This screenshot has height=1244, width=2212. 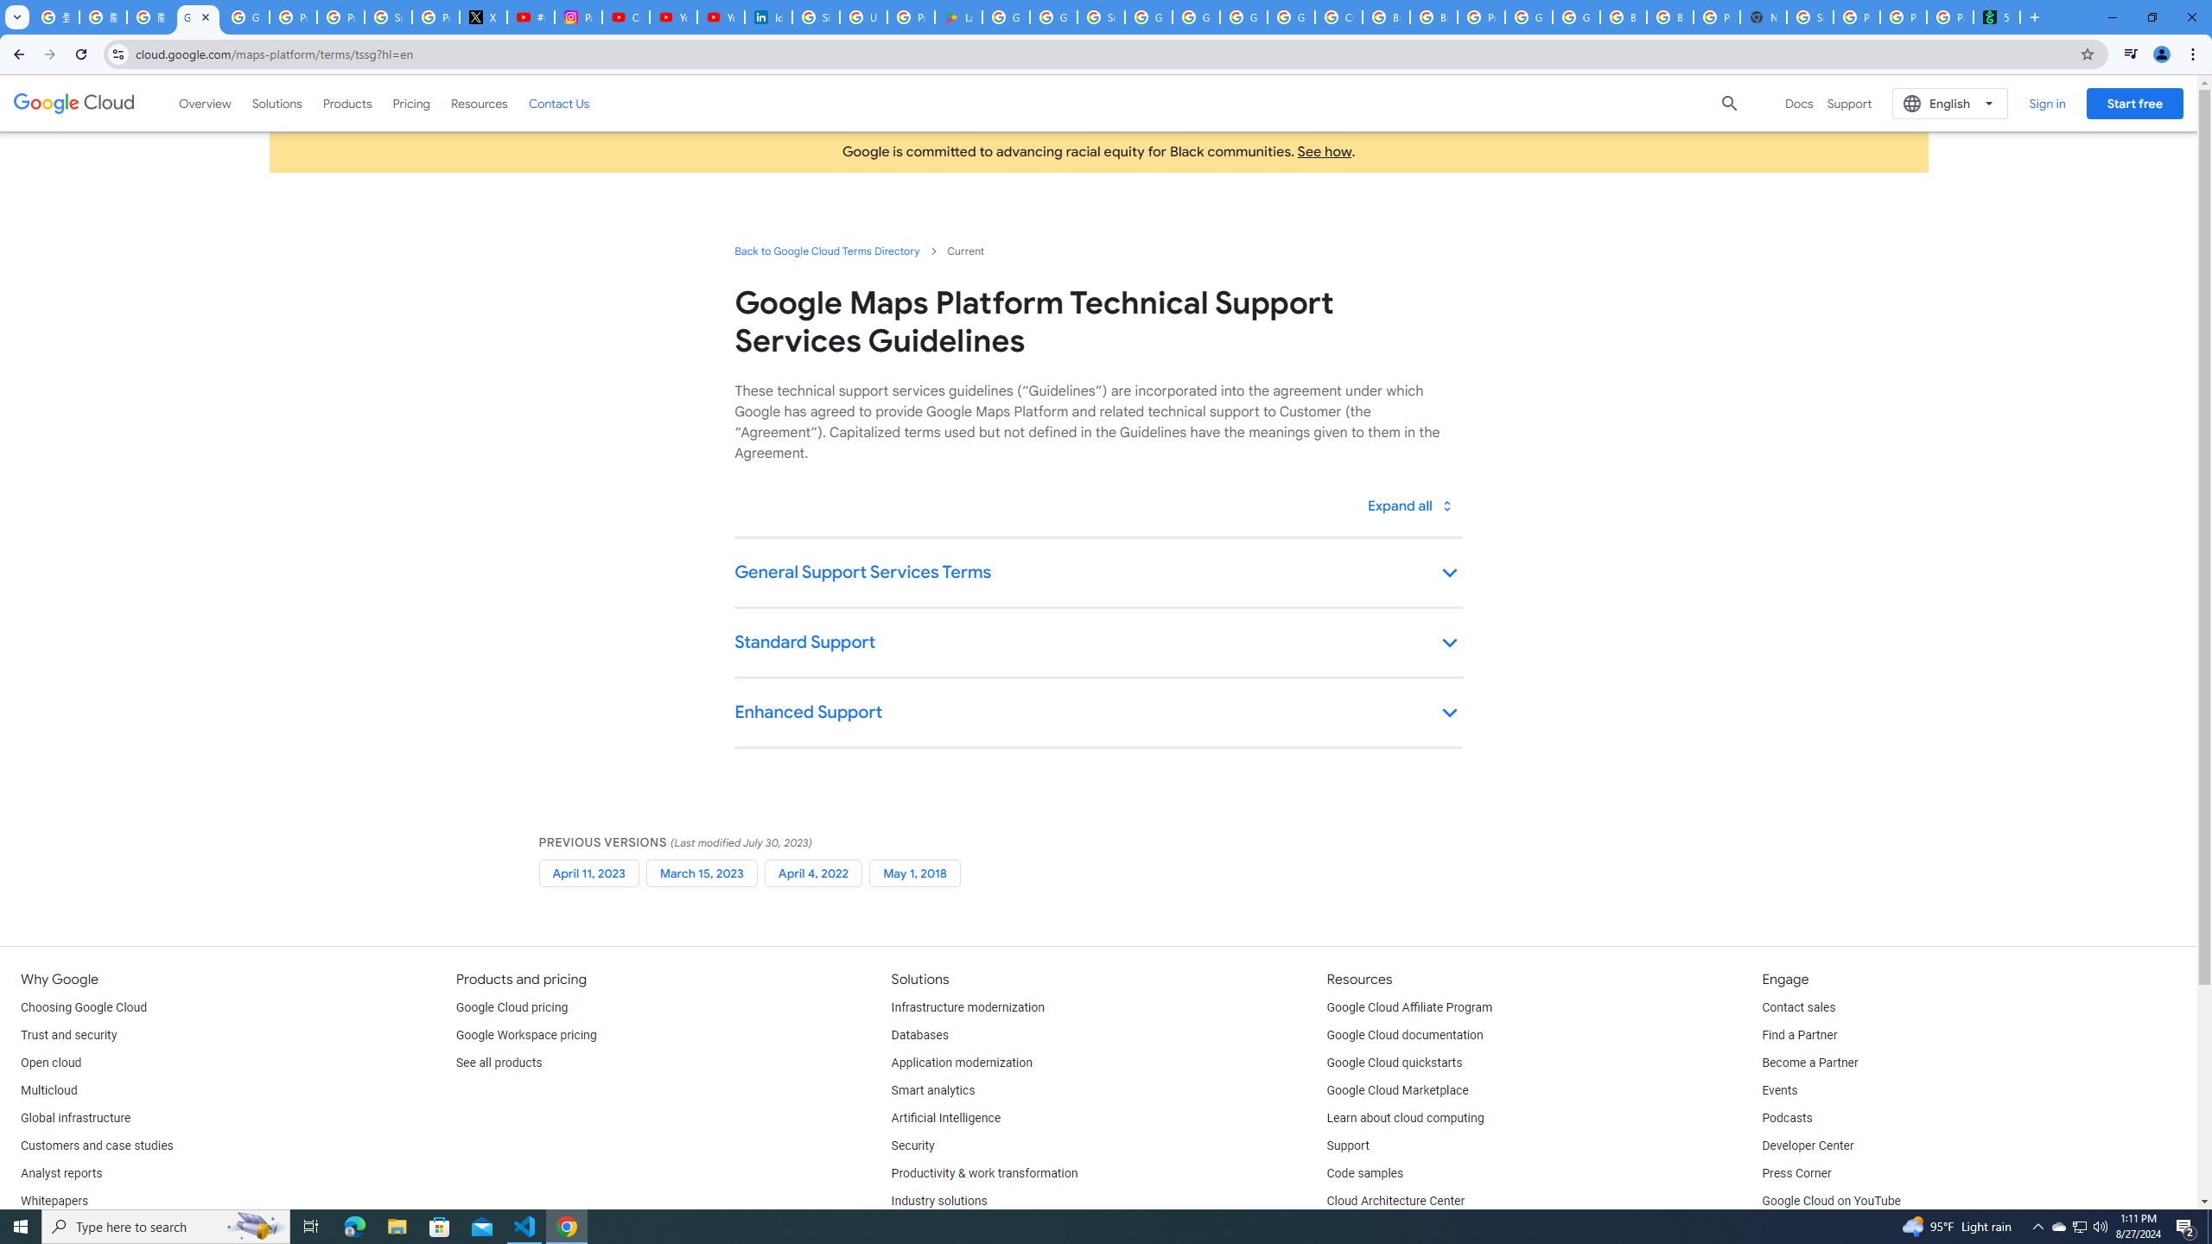 What do you see at coordinates (968, 1007) in the screenshot?
I see `Infrastructure modernization` at bounding box center [968, 1007].